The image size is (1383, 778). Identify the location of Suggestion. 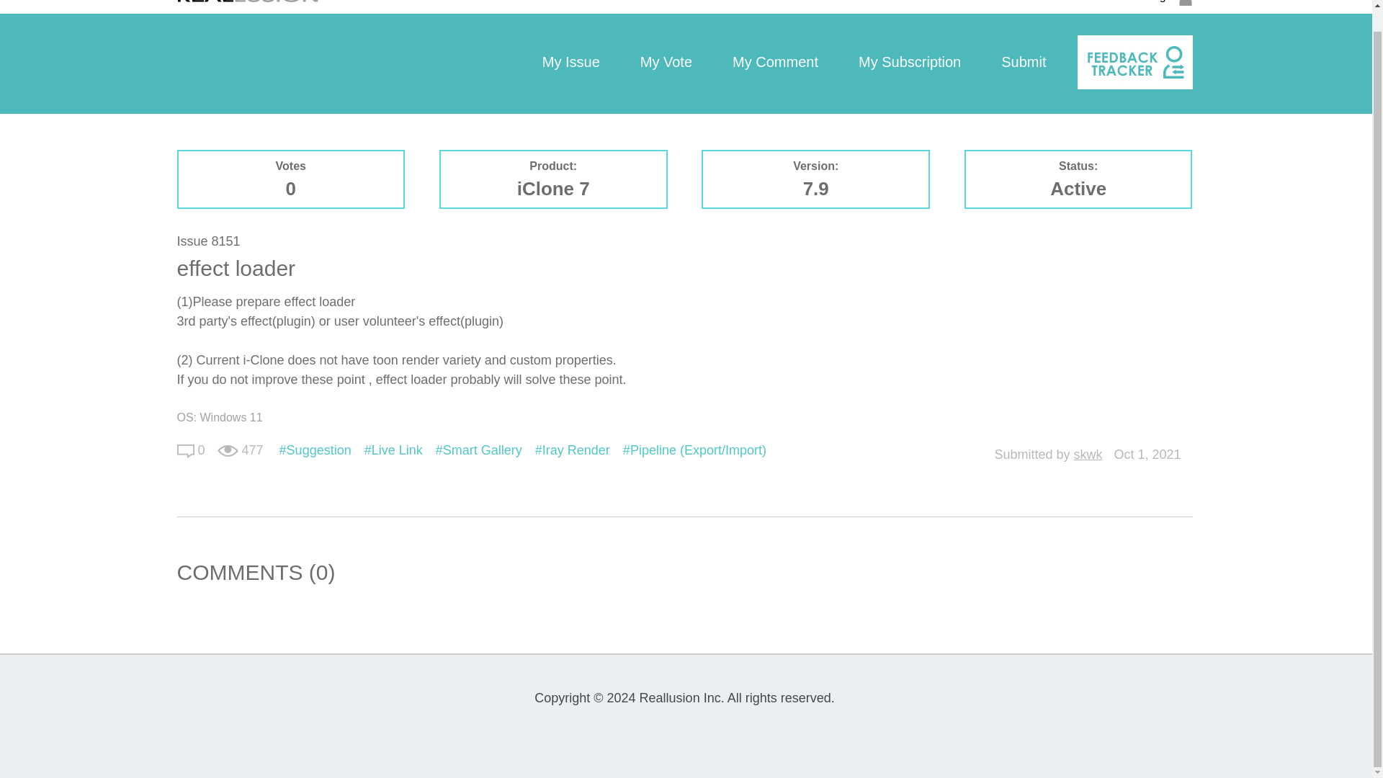
(315, 450).